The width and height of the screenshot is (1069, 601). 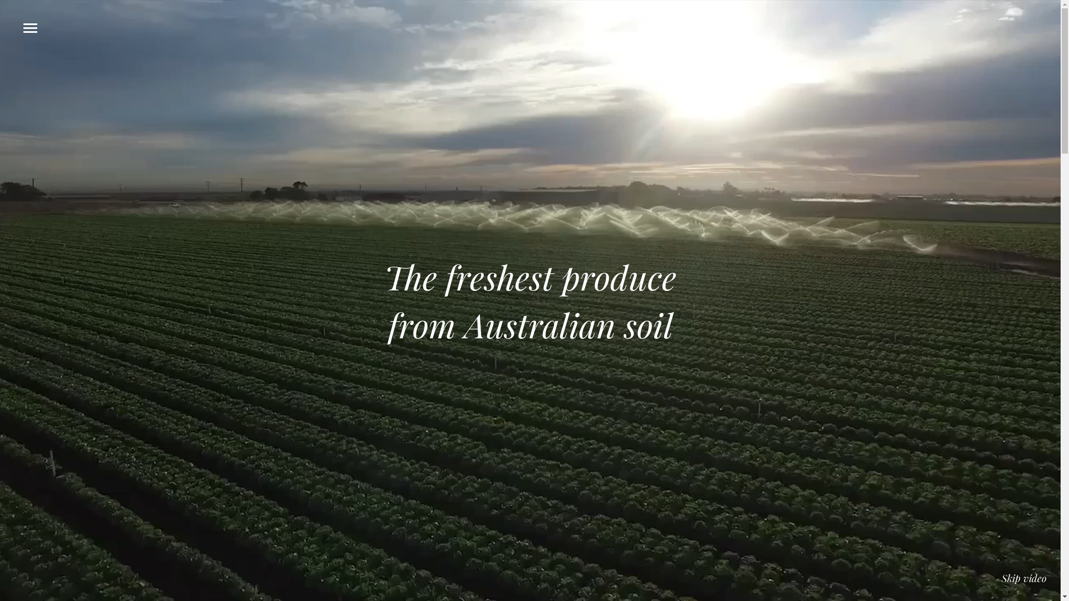 I want to click on Skip video, so click(x=1024, y=579).